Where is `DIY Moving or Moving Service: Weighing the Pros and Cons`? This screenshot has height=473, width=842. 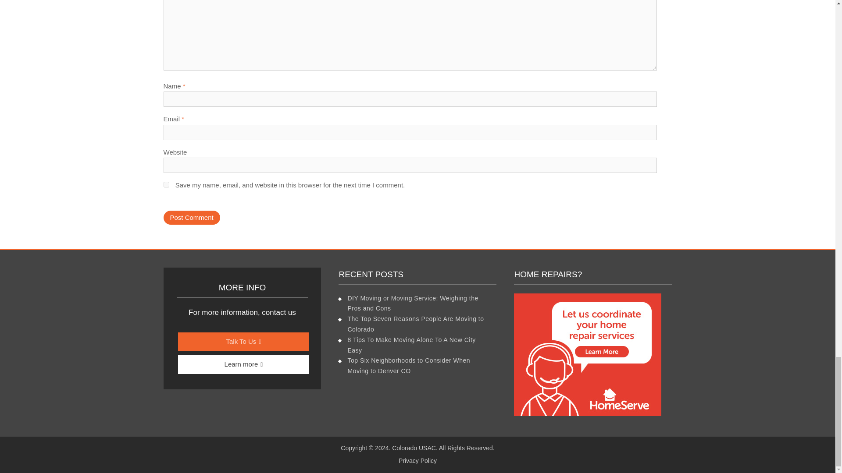
DIY Moving or Moving Service: Weighing the Pros and Cons is located at coordinates (412, 303).